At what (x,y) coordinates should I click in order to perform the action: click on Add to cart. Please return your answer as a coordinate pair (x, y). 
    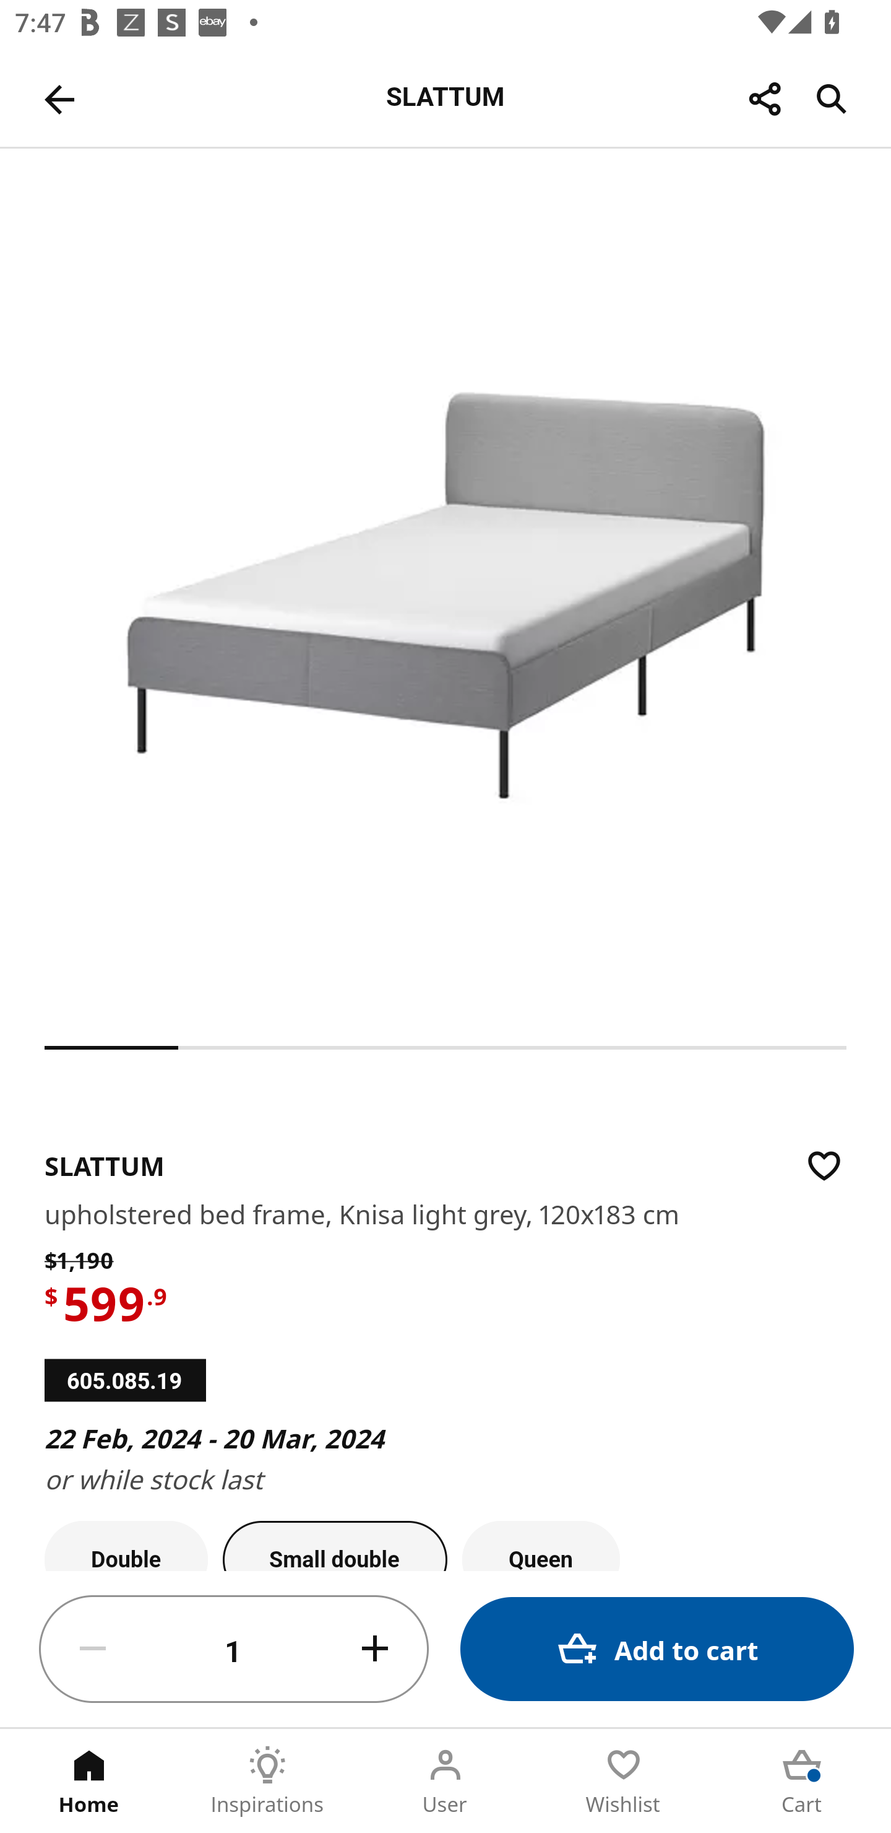
    Looking at the image, I should click on (657, 1648).